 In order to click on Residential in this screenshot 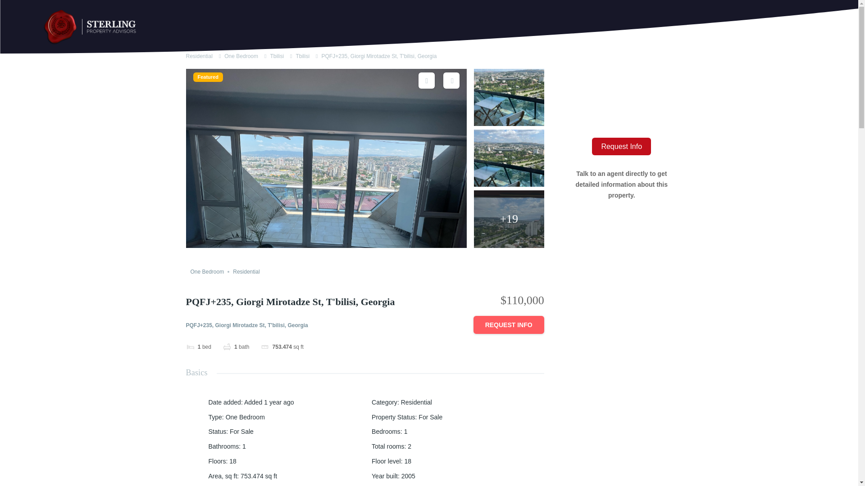, I will do `click(246, 272)`.